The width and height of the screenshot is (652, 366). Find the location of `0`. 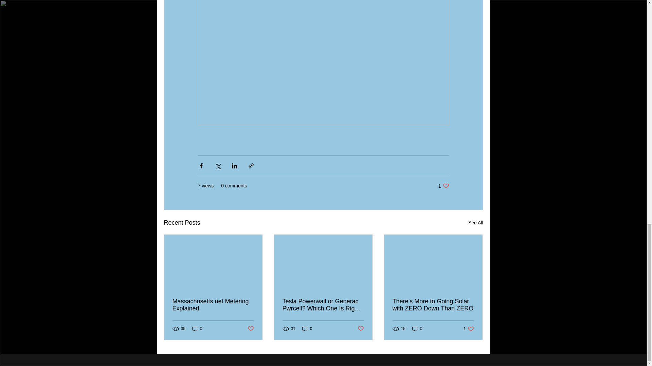

0 is located at coordinates (417, 329).